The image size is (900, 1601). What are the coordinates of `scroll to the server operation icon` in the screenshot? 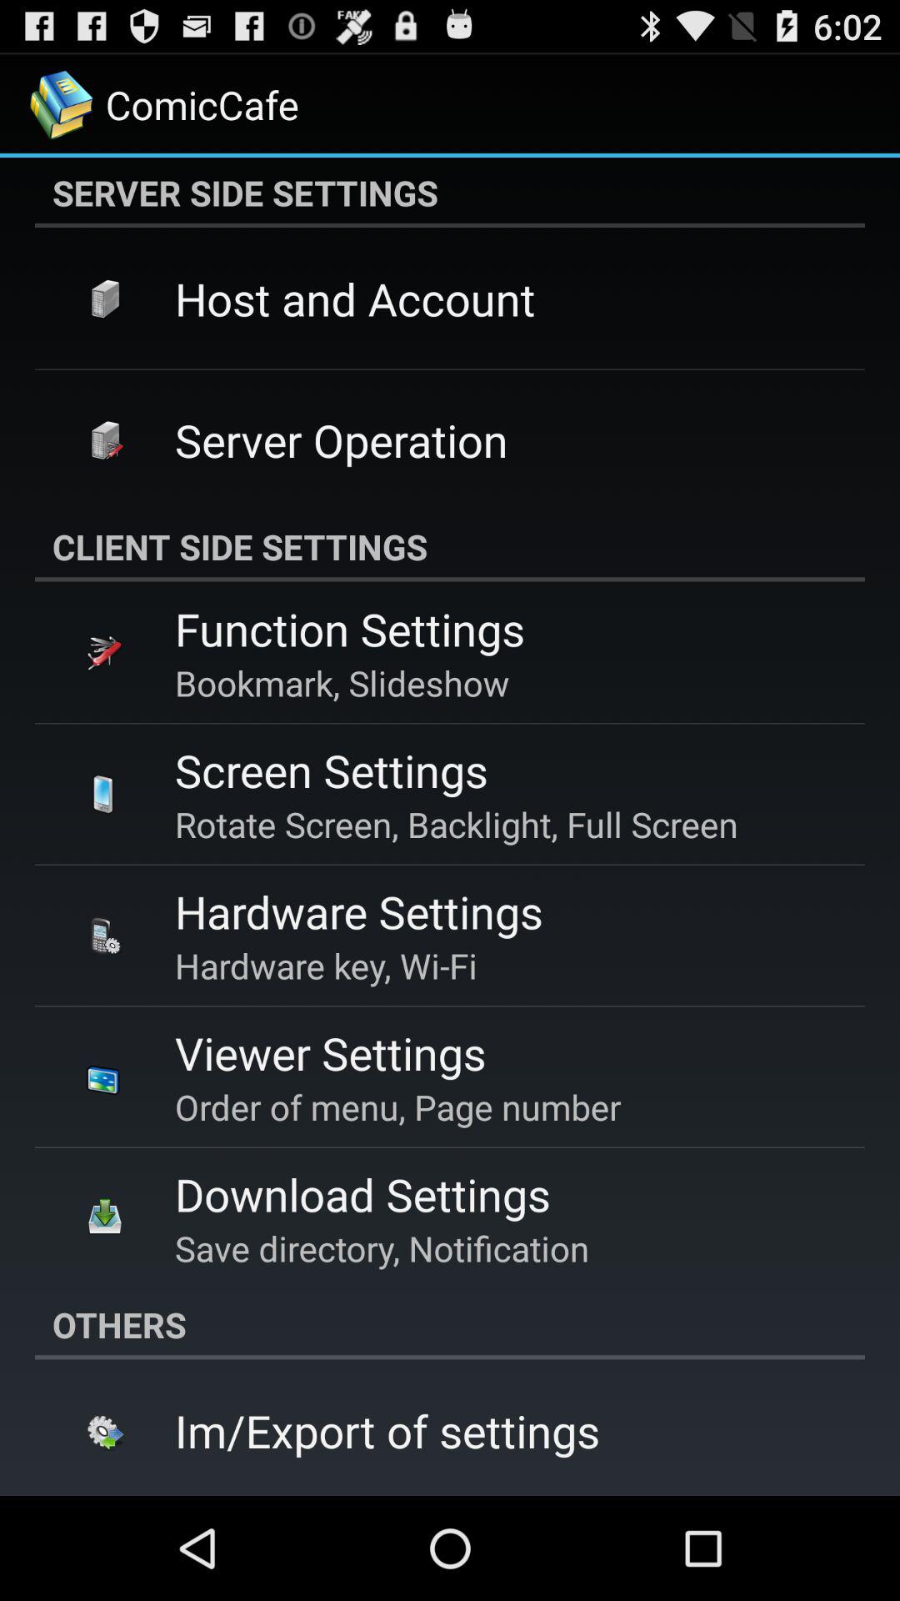 It's located at (342, 439).